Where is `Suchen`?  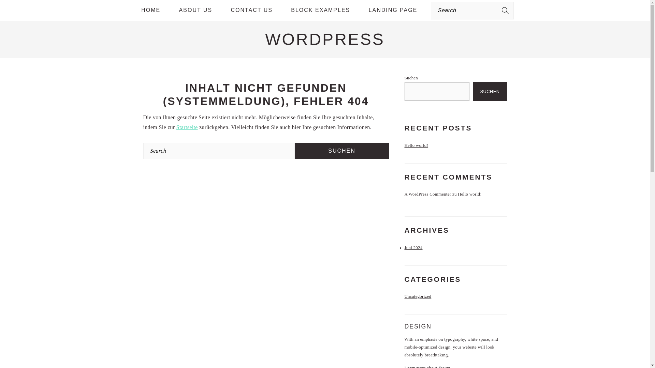
Suchen is located at coordinates (341, 151).